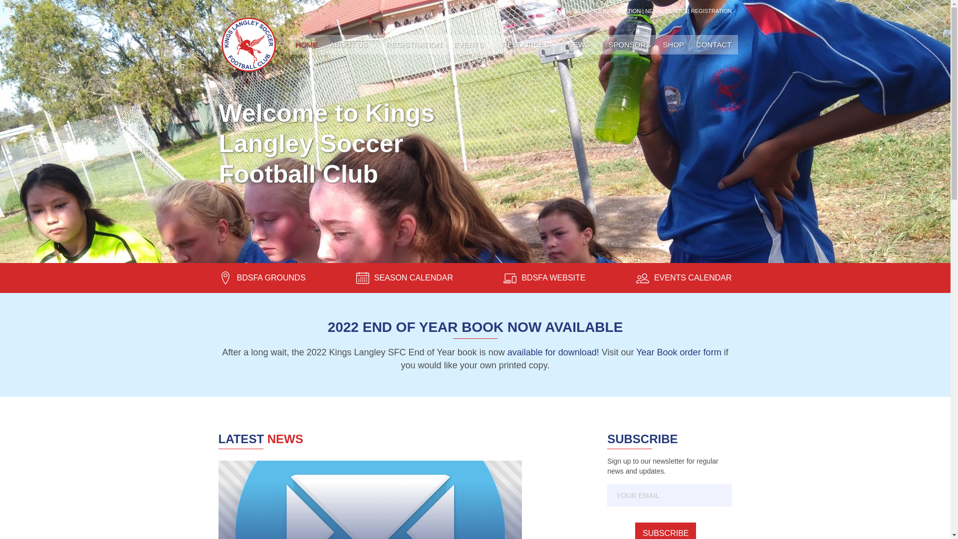 This screenshot has height=539, width=958. Describe the element at coordinates (529, 45) in the screenshot. I see `RESOURCES` at that location.